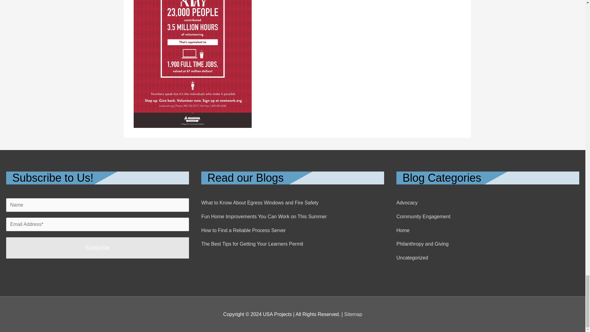  Describe the element at coordinates (97, 248) in the screenshot. I see `Subscribe` at that location.